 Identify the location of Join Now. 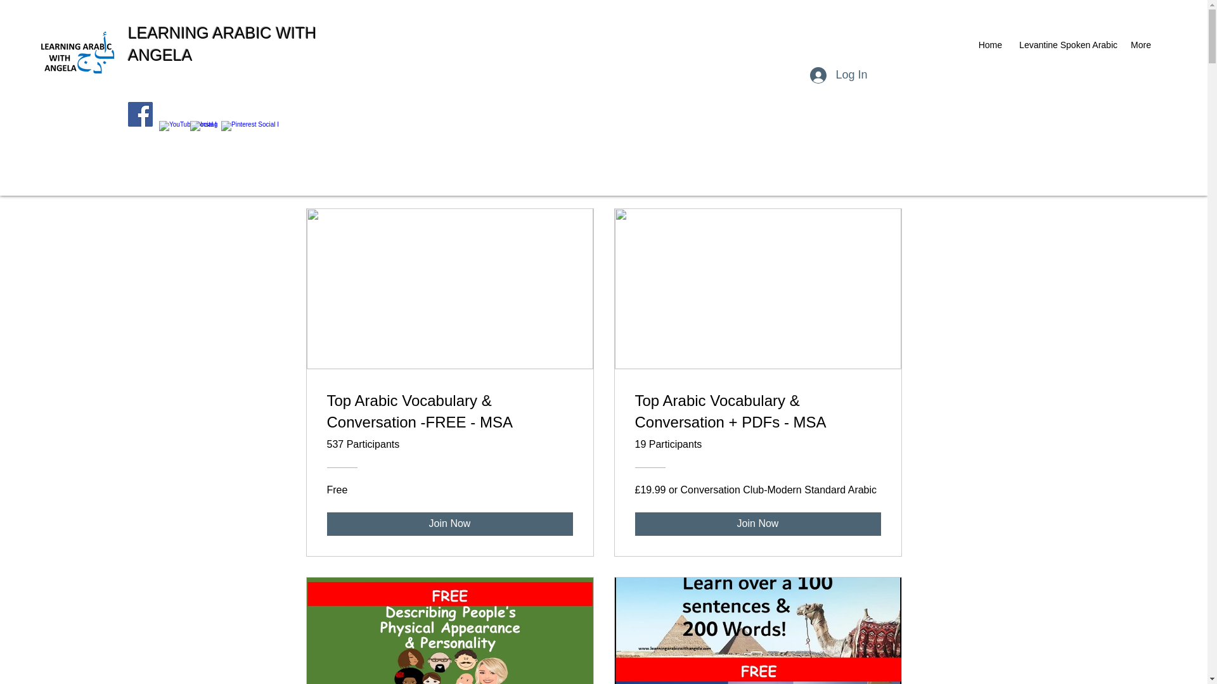
(450, 523).